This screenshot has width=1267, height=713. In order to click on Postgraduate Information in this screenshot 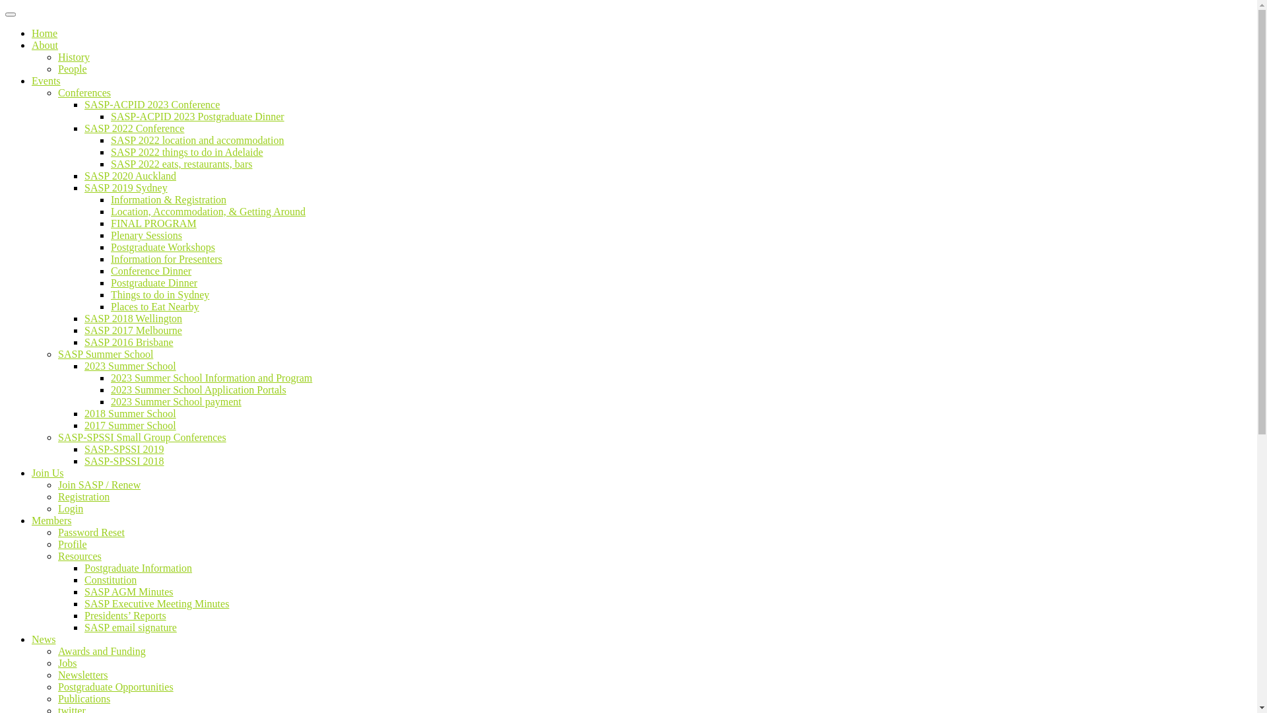, I will do `click(139, 568)`.